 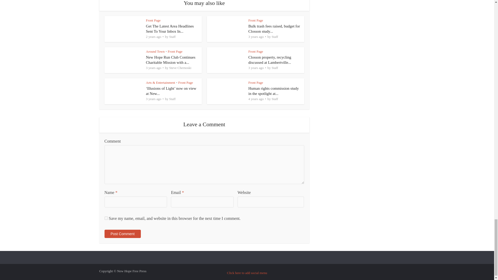 What do you see at coordinates (256, 20) in the screenshot?
I see `Front Page` at bounding box center [256, 20].